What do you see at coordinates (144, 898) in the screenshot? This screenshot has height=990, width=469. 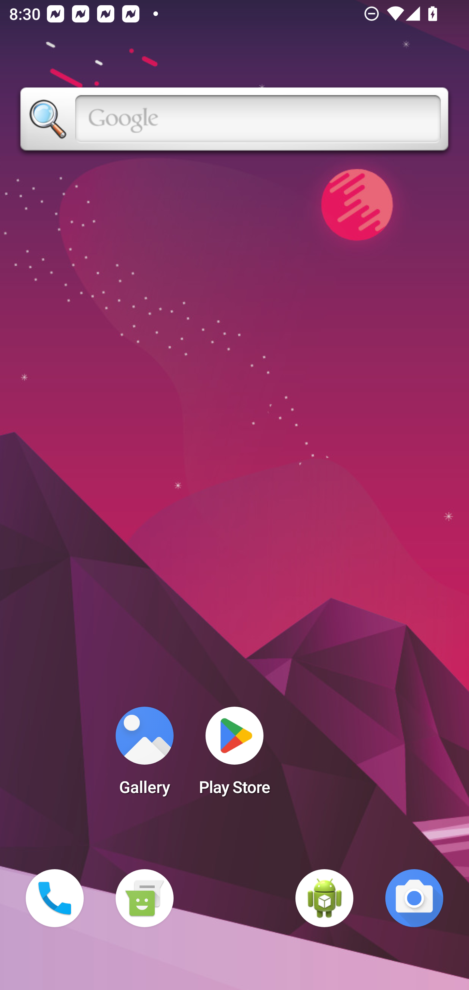 I see `Messaging` at bounding box center [144, 898].